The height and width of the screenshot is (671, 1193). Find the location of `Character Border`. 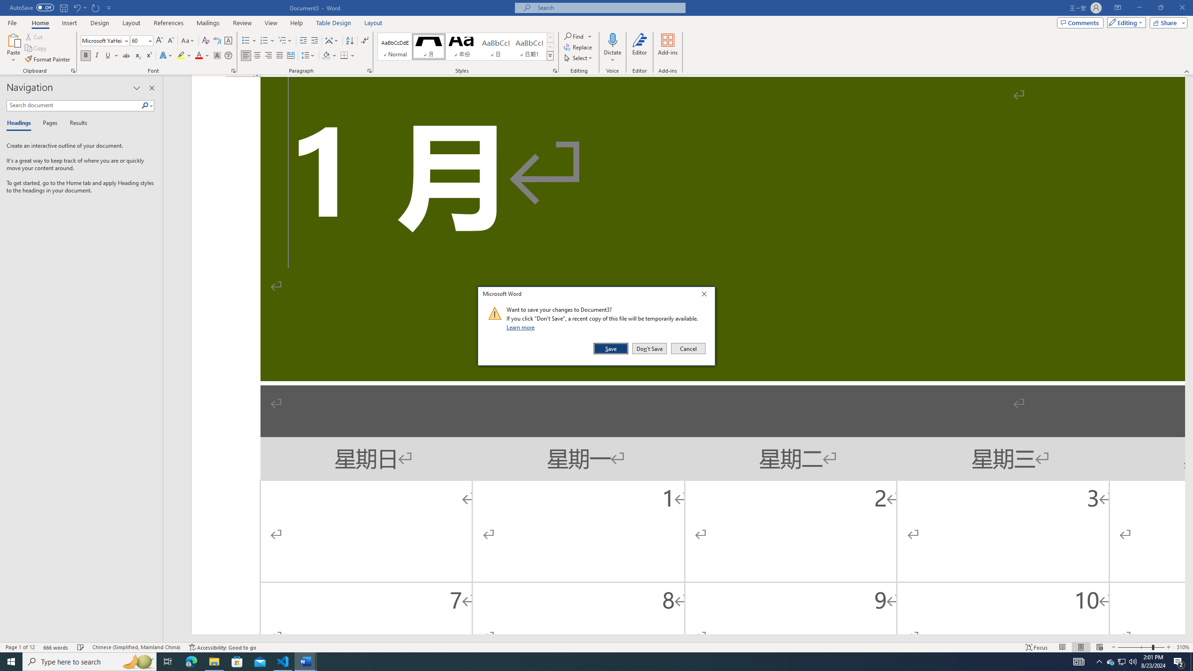

Character Border is located at coordinates (228, 41).